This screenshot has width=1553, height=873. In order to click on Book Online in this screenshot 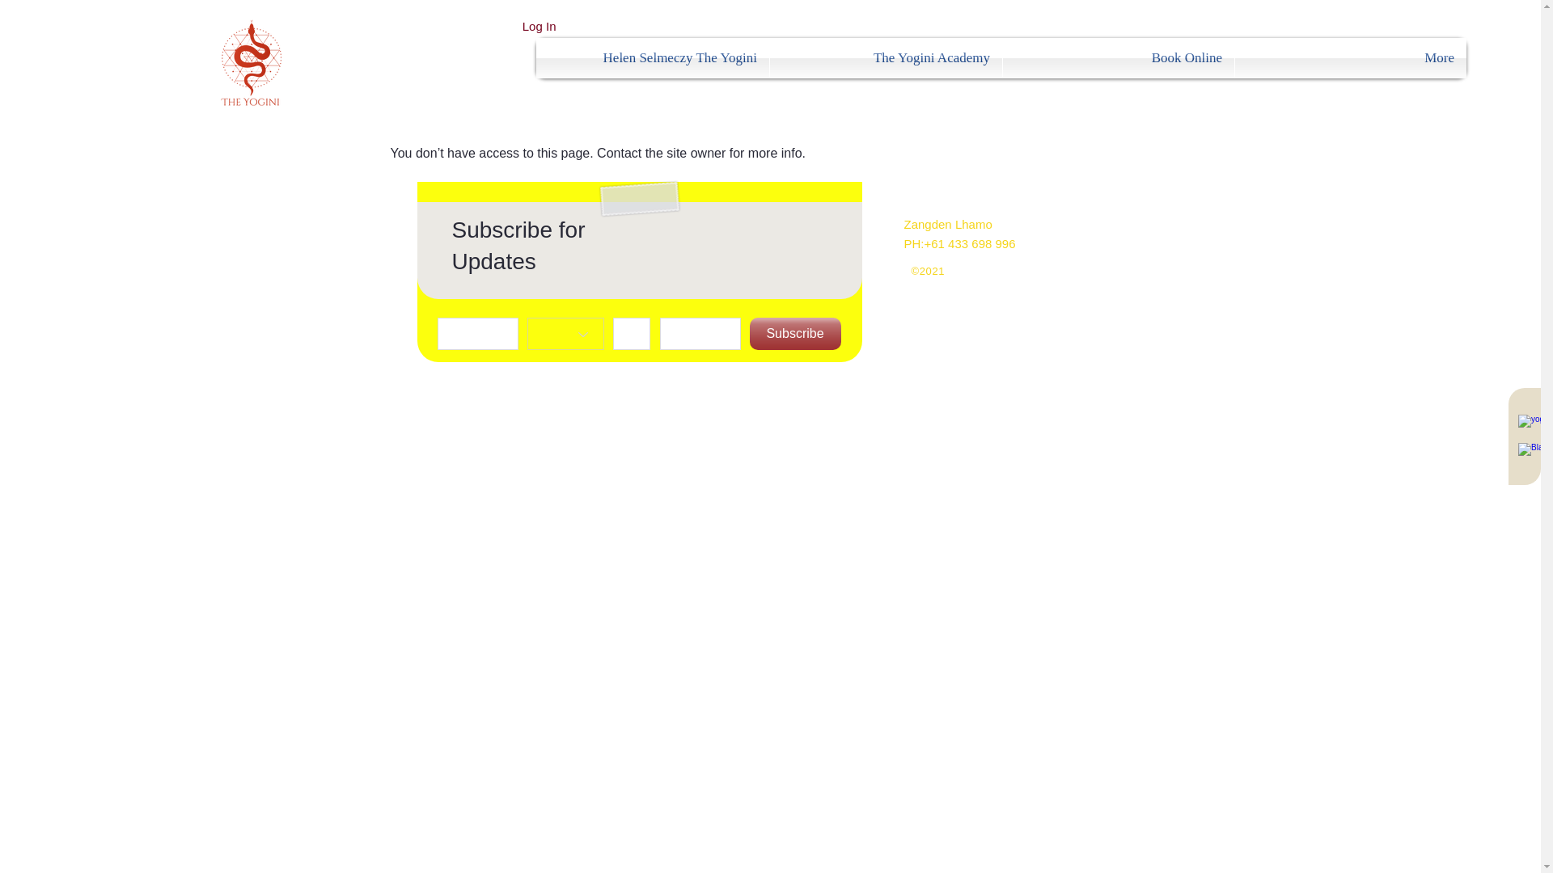, I will do `click(1119, 58)`.